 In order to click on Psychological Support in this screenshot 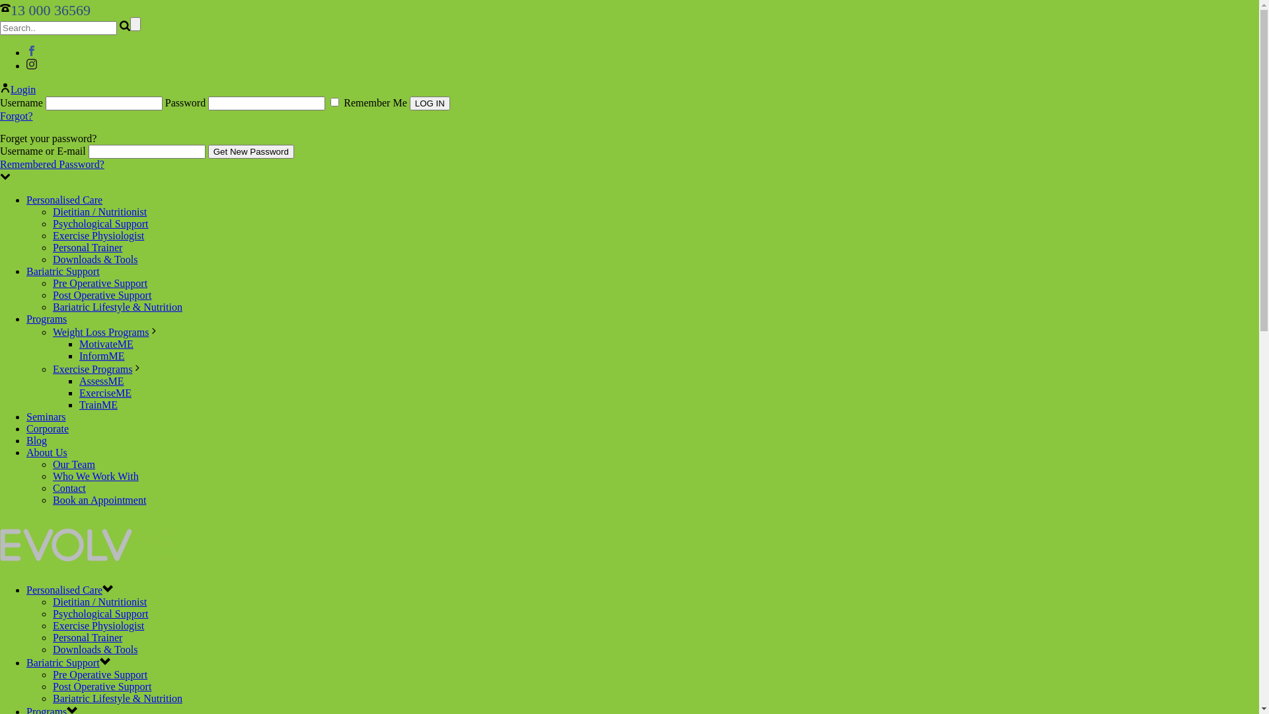, I will do `click(100, 223)`.